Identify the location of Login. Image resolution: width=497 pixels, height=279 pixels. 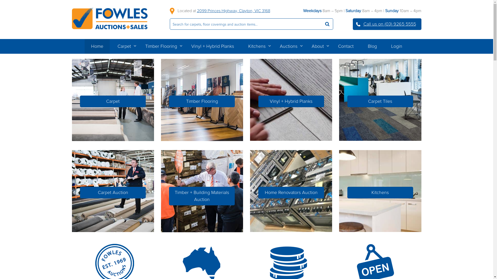
(397, 47).